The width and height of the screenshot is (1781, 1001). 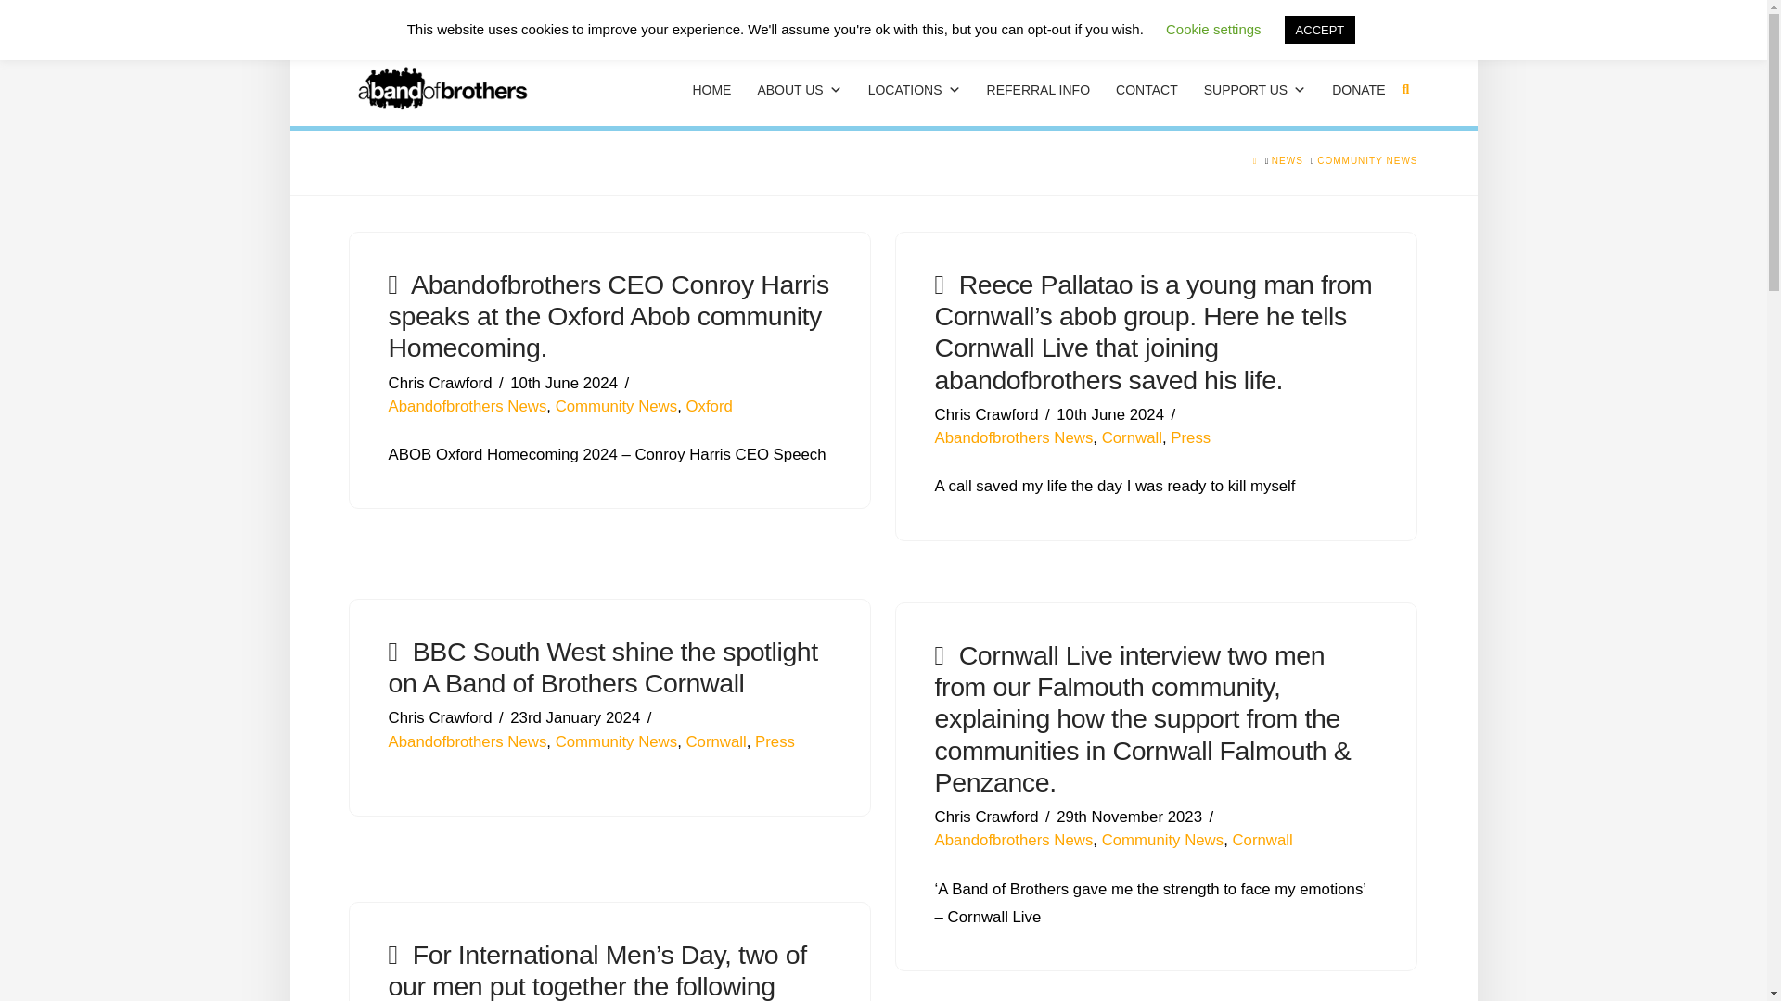 What do you see at coordinates (711, 89) in the screenshot?
I see `HOME` at bounding box center [711, 89].